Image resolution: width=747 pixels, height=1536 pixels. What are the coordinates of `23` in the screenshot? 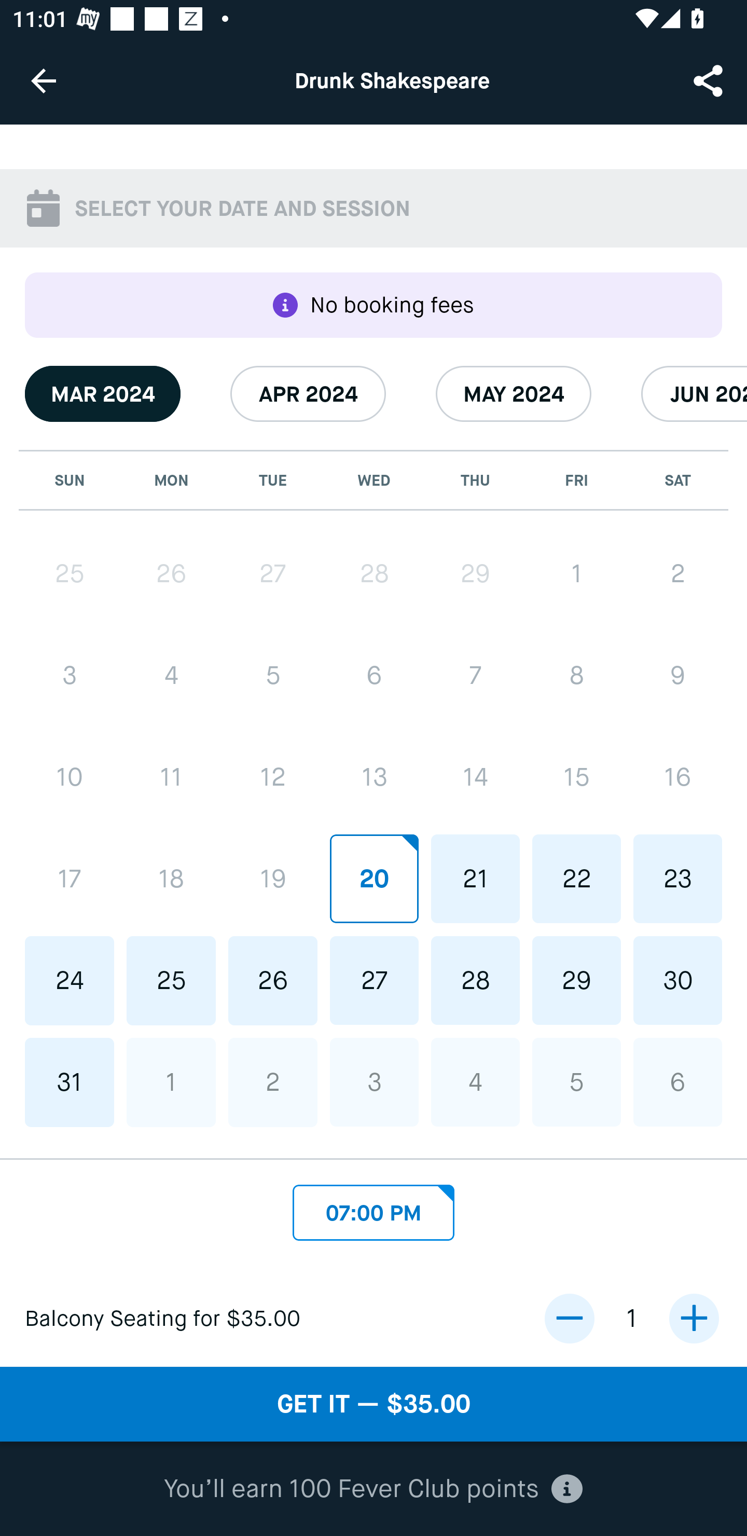 It's located at (677, 878).